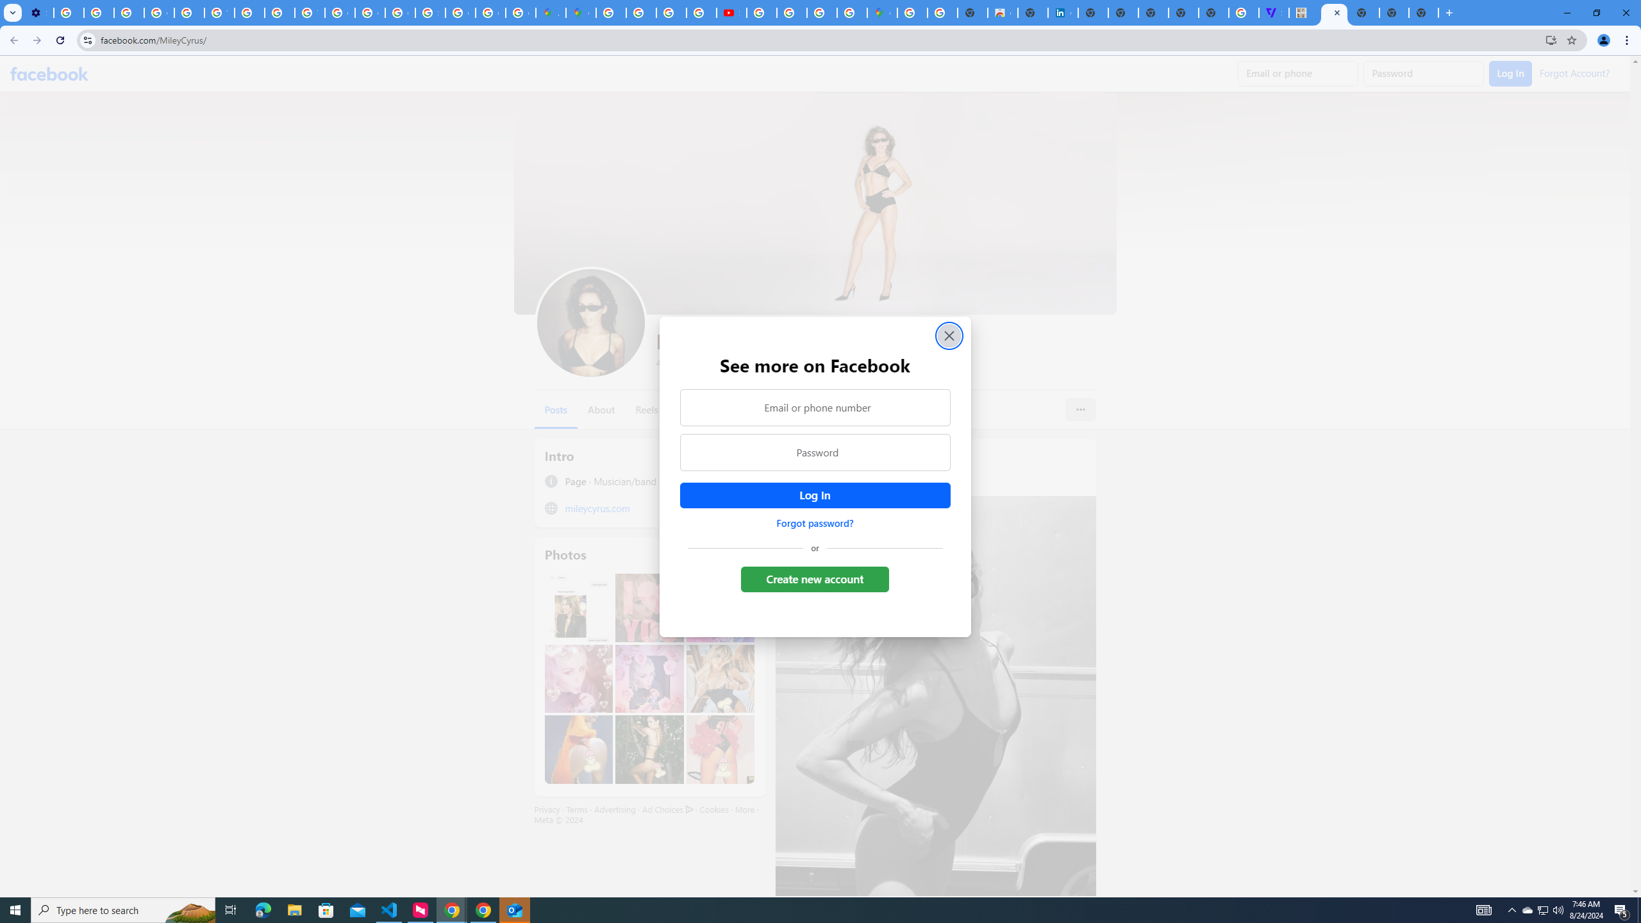 Image resolution: width=1641 pixels, height=923 pixels. Describe the element at coordinates (814, 522) in the screenshot. I see `Forgot password?` at that location.